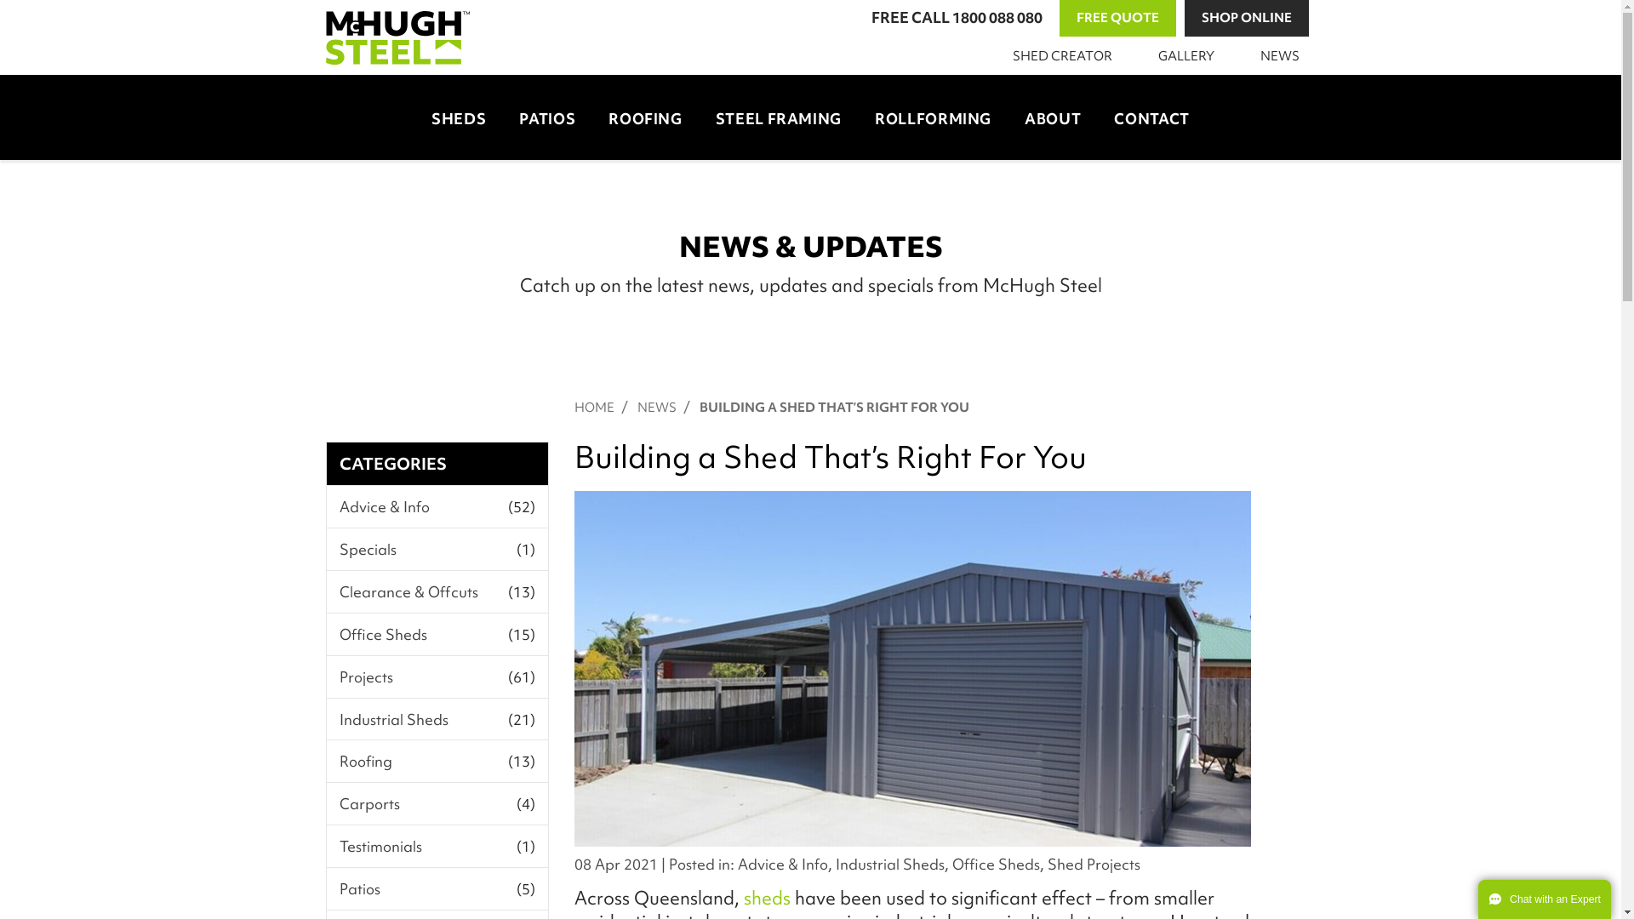  What do you see at coordinates (779, 117) in the screenshot?
I see `STEEL FRAMING` at bounding box center [779, 117].